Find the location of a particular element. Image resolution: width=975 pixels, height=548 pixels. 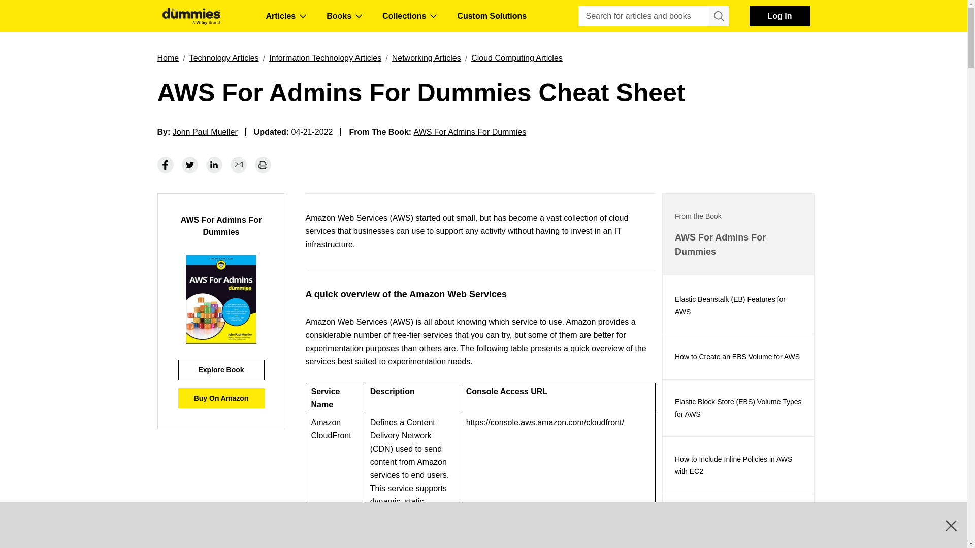

Custom Solutions is located at coordinates (492, 16).